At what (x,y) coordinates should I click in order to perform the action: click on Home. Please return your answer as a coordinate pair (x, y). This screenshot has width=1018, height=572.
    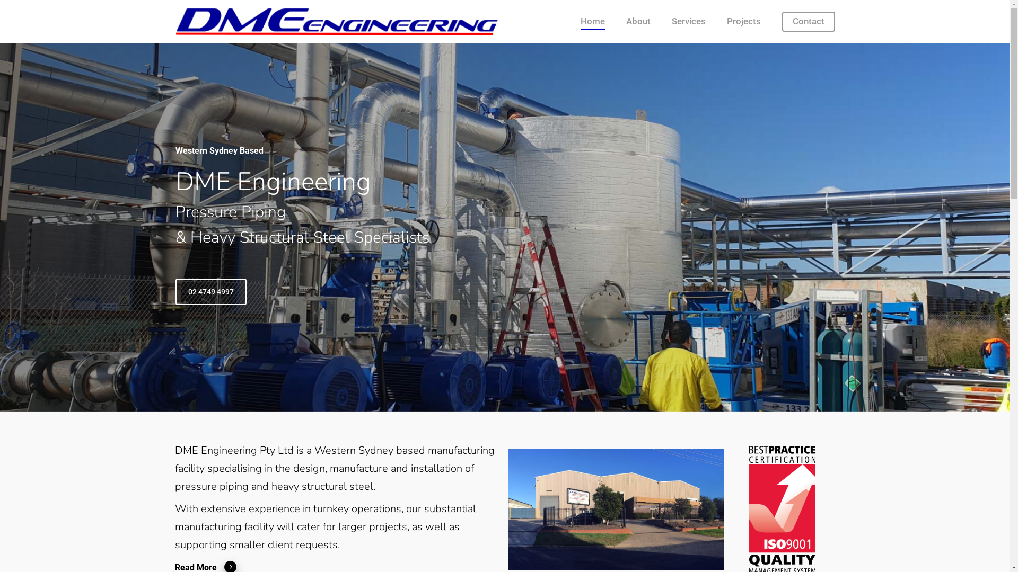
    Looking at the image, I should click on (593, 21).